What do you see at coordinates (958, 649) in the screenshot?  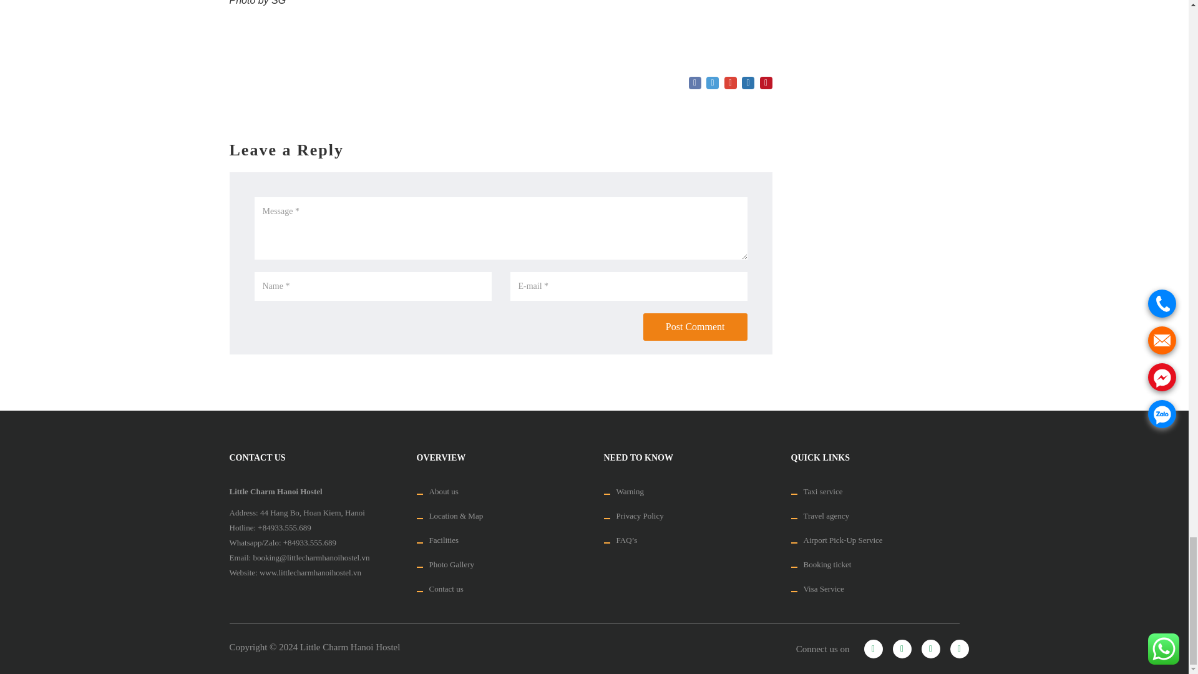 I see `Social item` at bounding box center [958, 649].